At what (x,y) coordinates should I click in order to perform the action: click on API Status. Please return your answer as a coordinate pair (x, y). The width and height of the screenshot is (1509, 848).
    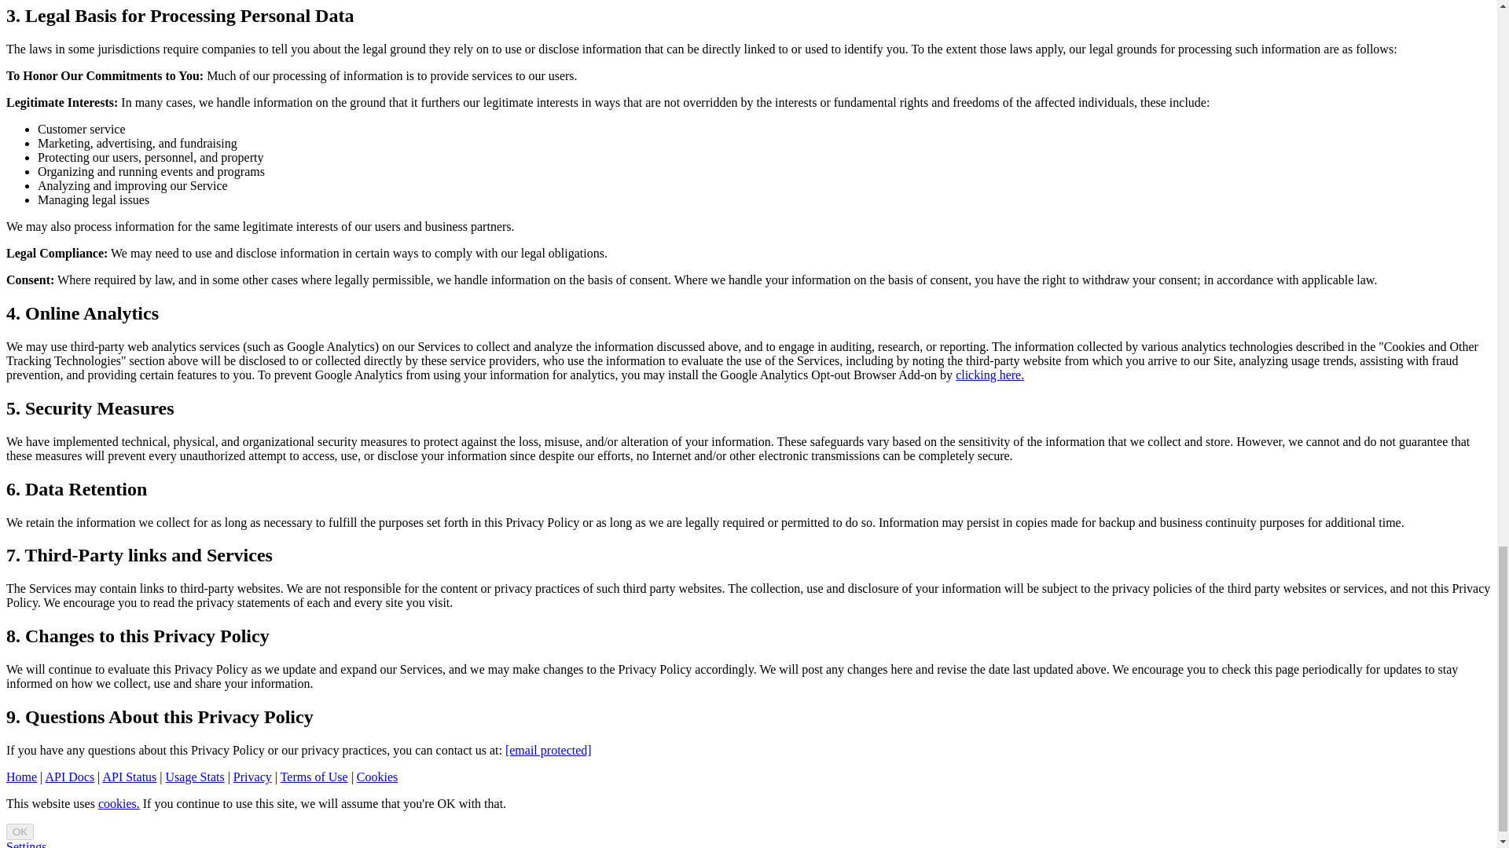
    Looking at the image, I should click on (129, 776).